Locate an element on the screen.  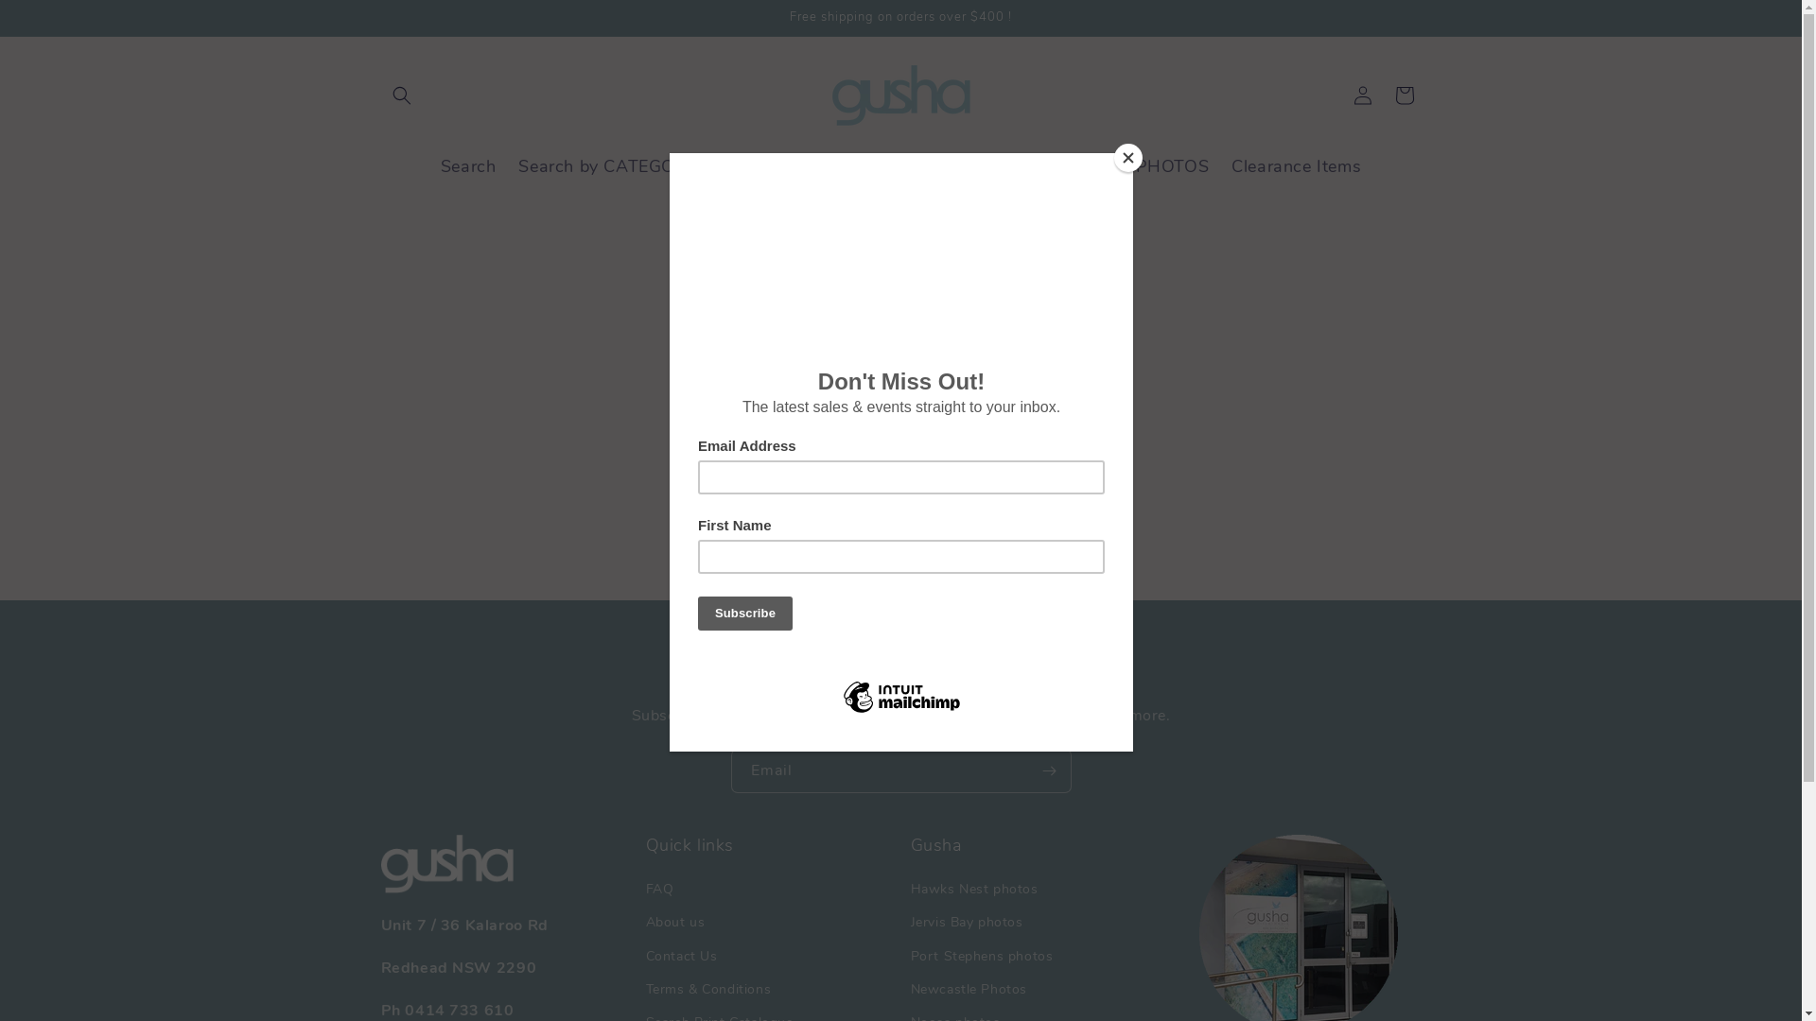
Jervis Bay photos is located at coordinates (967, 923).